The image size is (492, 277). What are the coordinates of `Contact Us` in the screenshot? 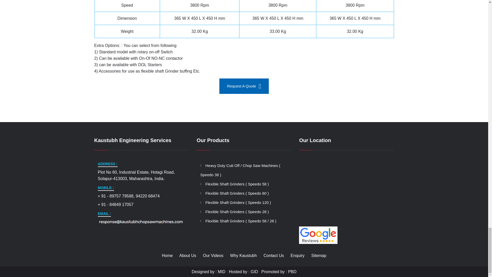 It's located at (274, 255).